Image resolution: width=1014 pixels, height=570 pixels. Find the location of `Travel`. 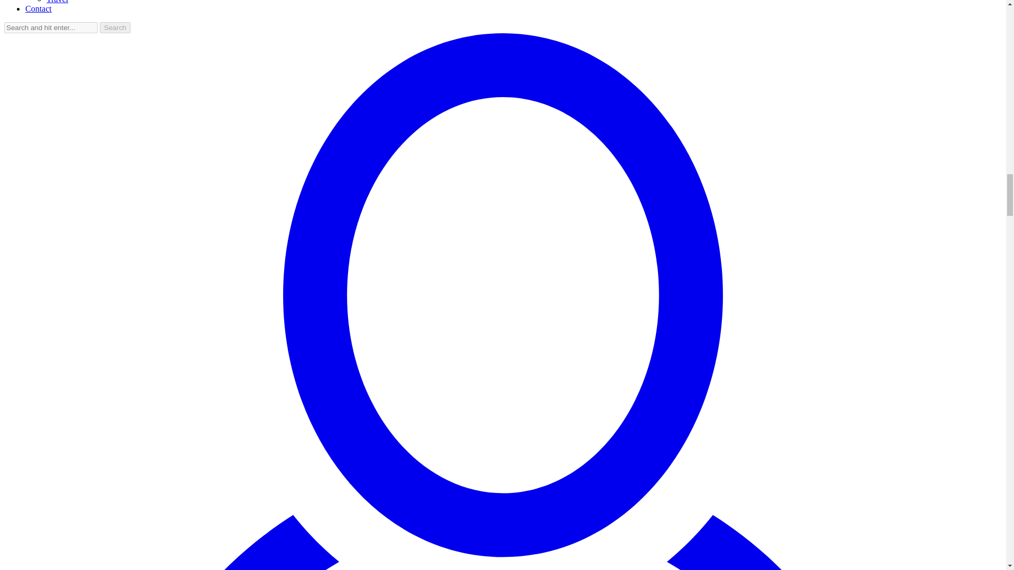

Travel is located at coordinates (57, 2).